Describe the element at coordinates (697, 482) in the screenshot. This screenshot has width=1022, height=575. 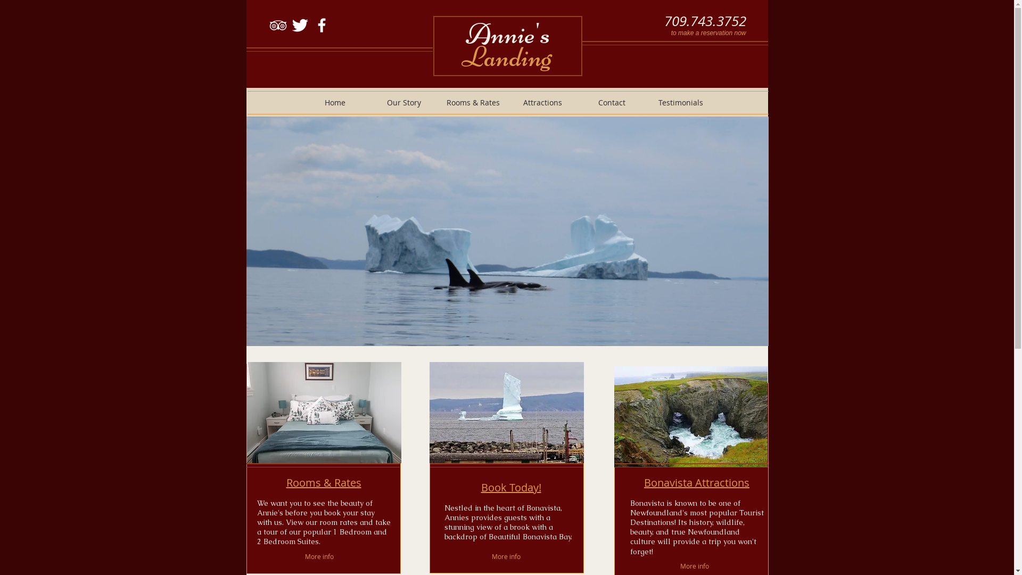
I see `Bonavista Attractions` at that location.